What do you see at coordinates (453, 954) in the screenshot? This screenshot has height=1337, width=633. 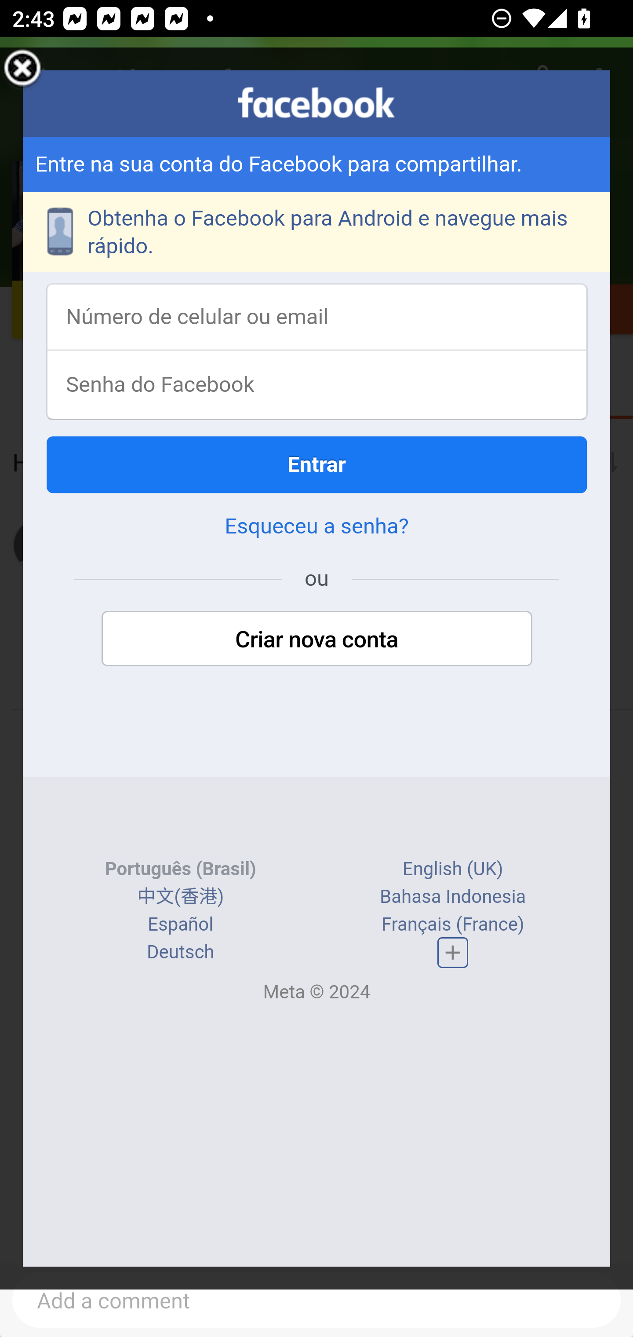 I see `Lista completa de idiomas` at bounding box center [453, 954].